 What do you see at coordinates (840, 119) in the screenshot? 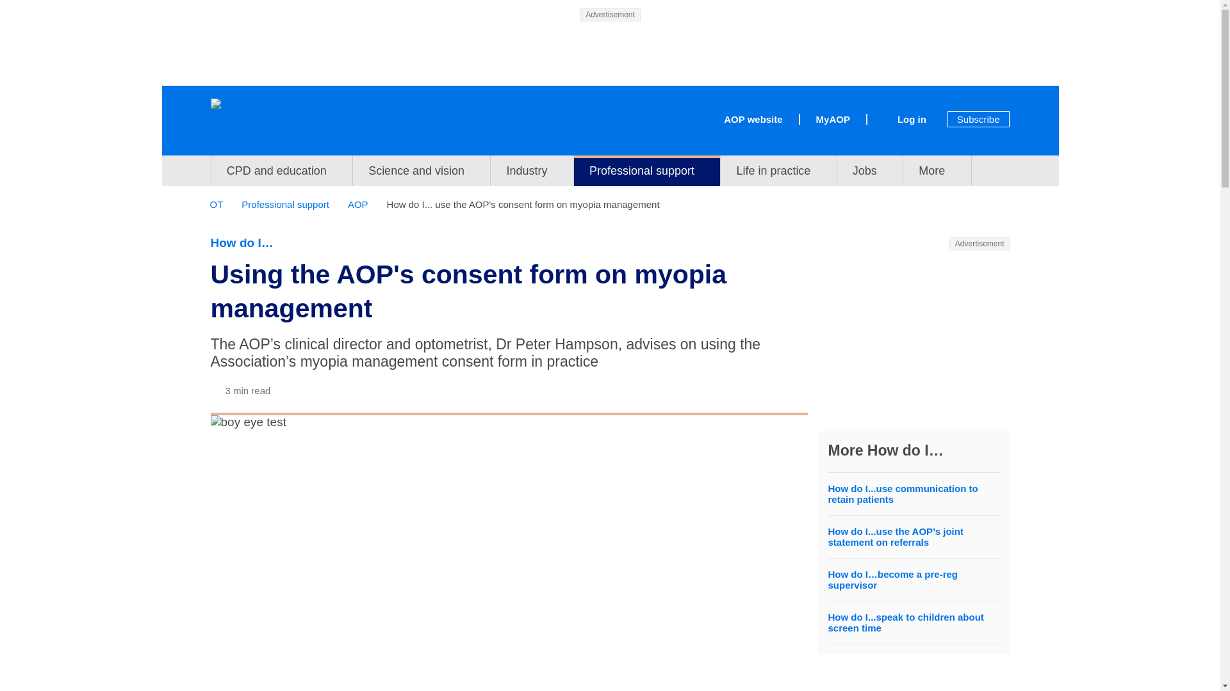
I see `MyAOP` at bounding box center [840, 119].